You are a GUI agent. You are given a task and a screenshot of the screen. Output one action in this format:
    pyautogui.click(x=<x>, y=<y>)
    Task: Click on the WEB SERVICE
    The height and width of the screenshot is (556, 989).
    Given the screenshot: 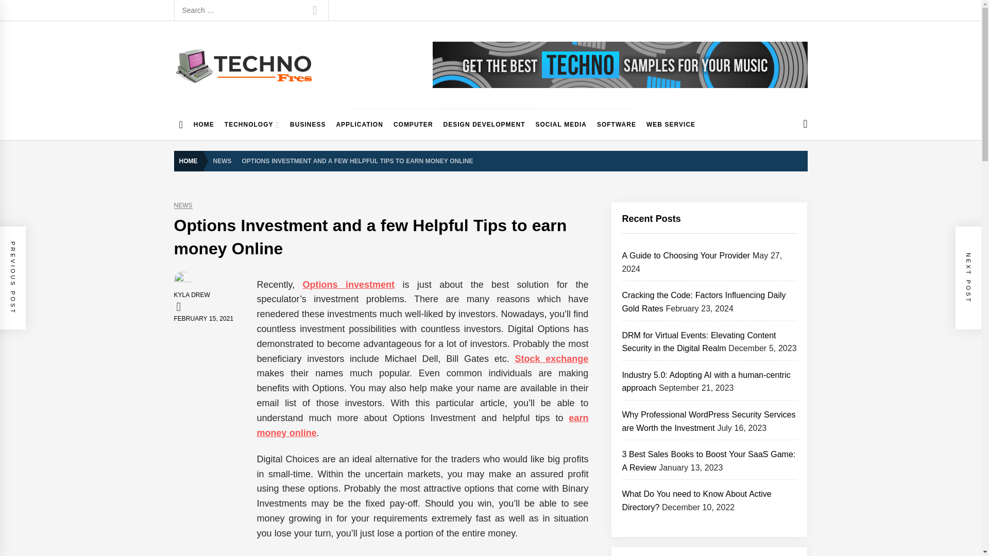 What is the action you would take?
    pyautogui.click(x=671, y=125)
    